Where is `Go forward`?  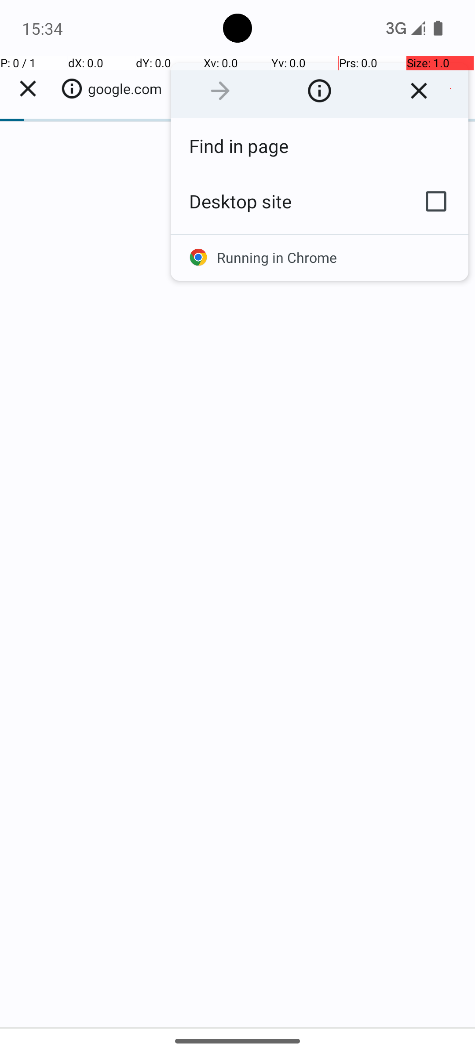 Go forward is located at coordinates (220, 91).